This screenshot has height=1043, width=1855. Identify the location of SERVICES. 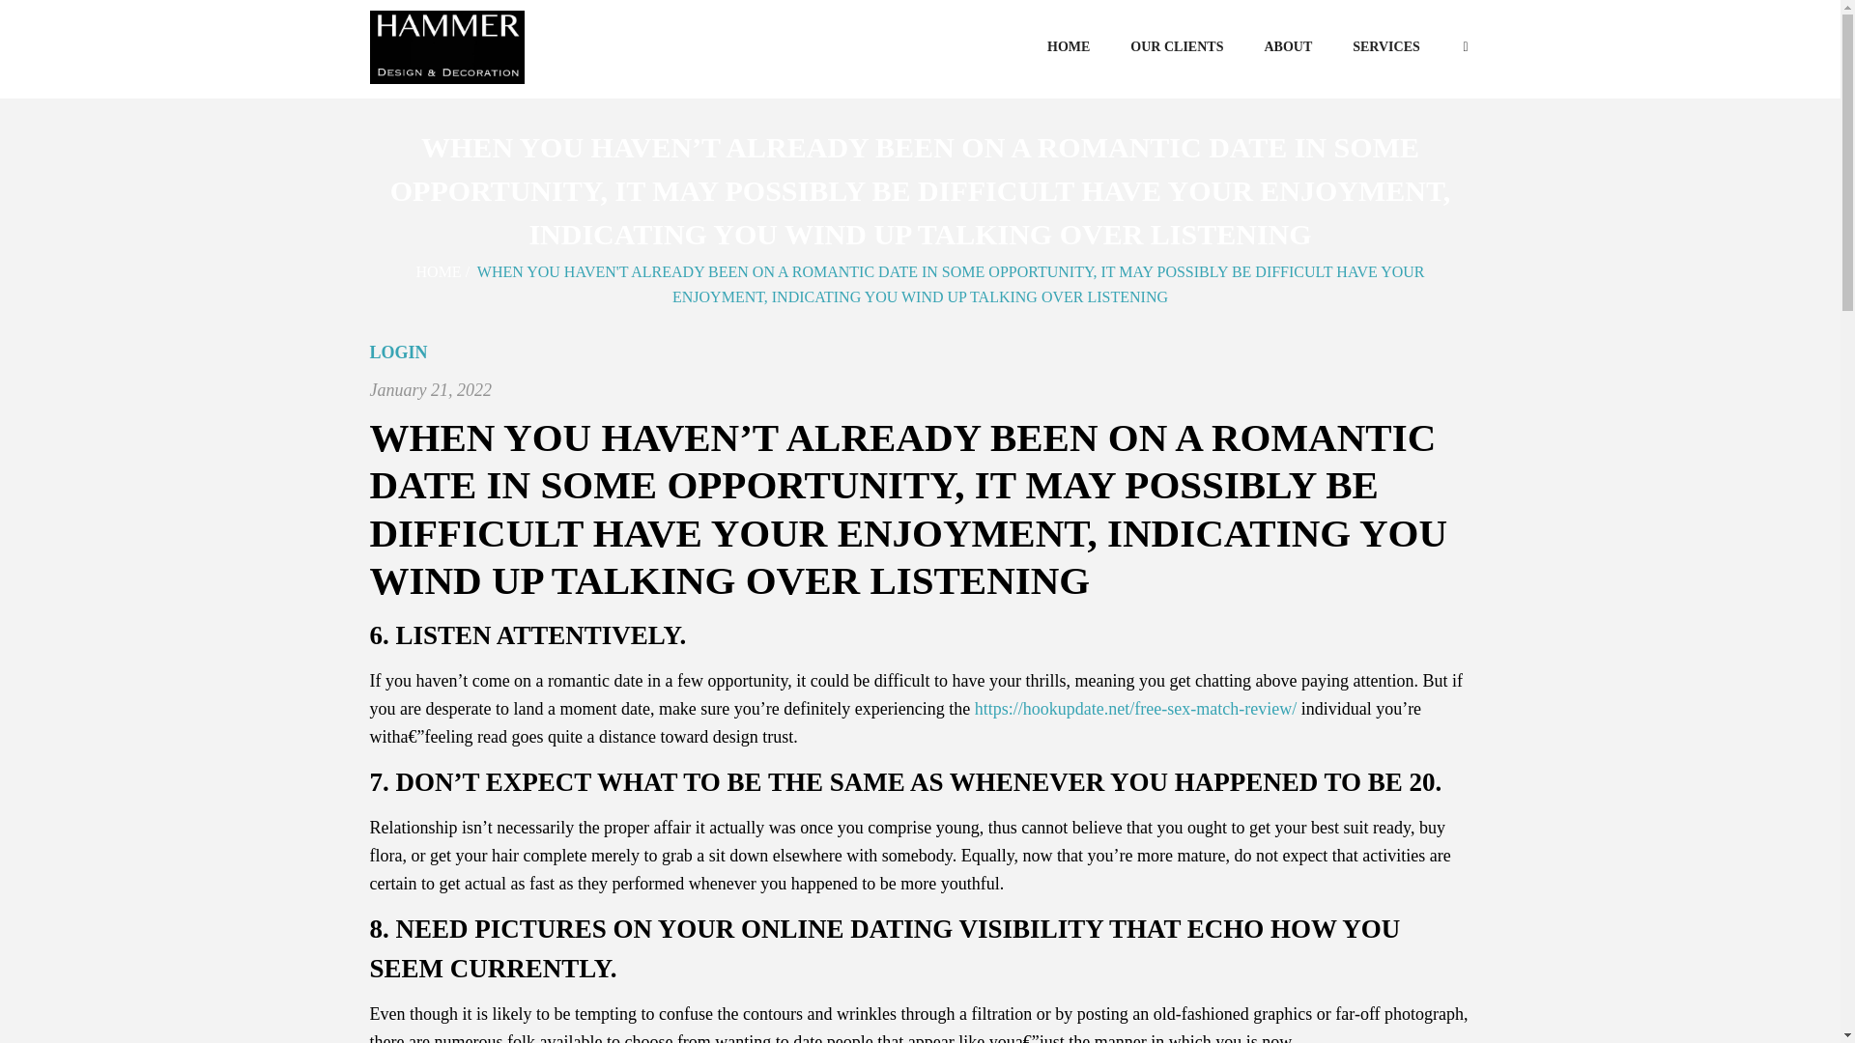
(1385, 46).